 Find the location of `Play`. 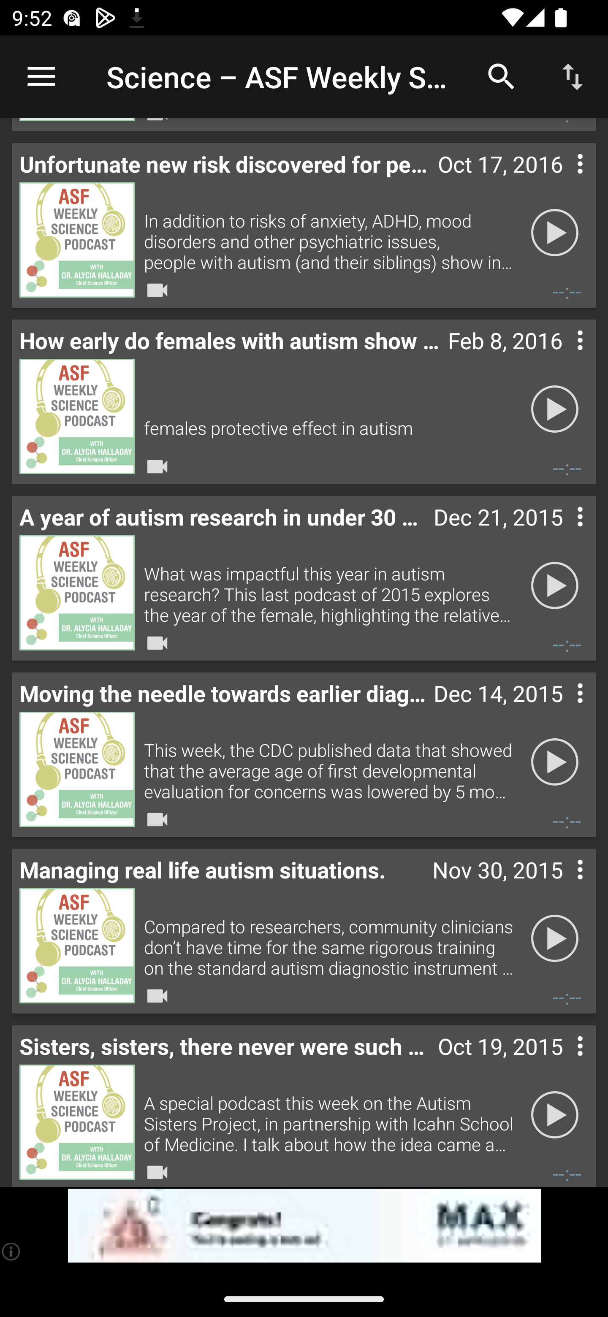

Play is located at coordinates (555, 938).